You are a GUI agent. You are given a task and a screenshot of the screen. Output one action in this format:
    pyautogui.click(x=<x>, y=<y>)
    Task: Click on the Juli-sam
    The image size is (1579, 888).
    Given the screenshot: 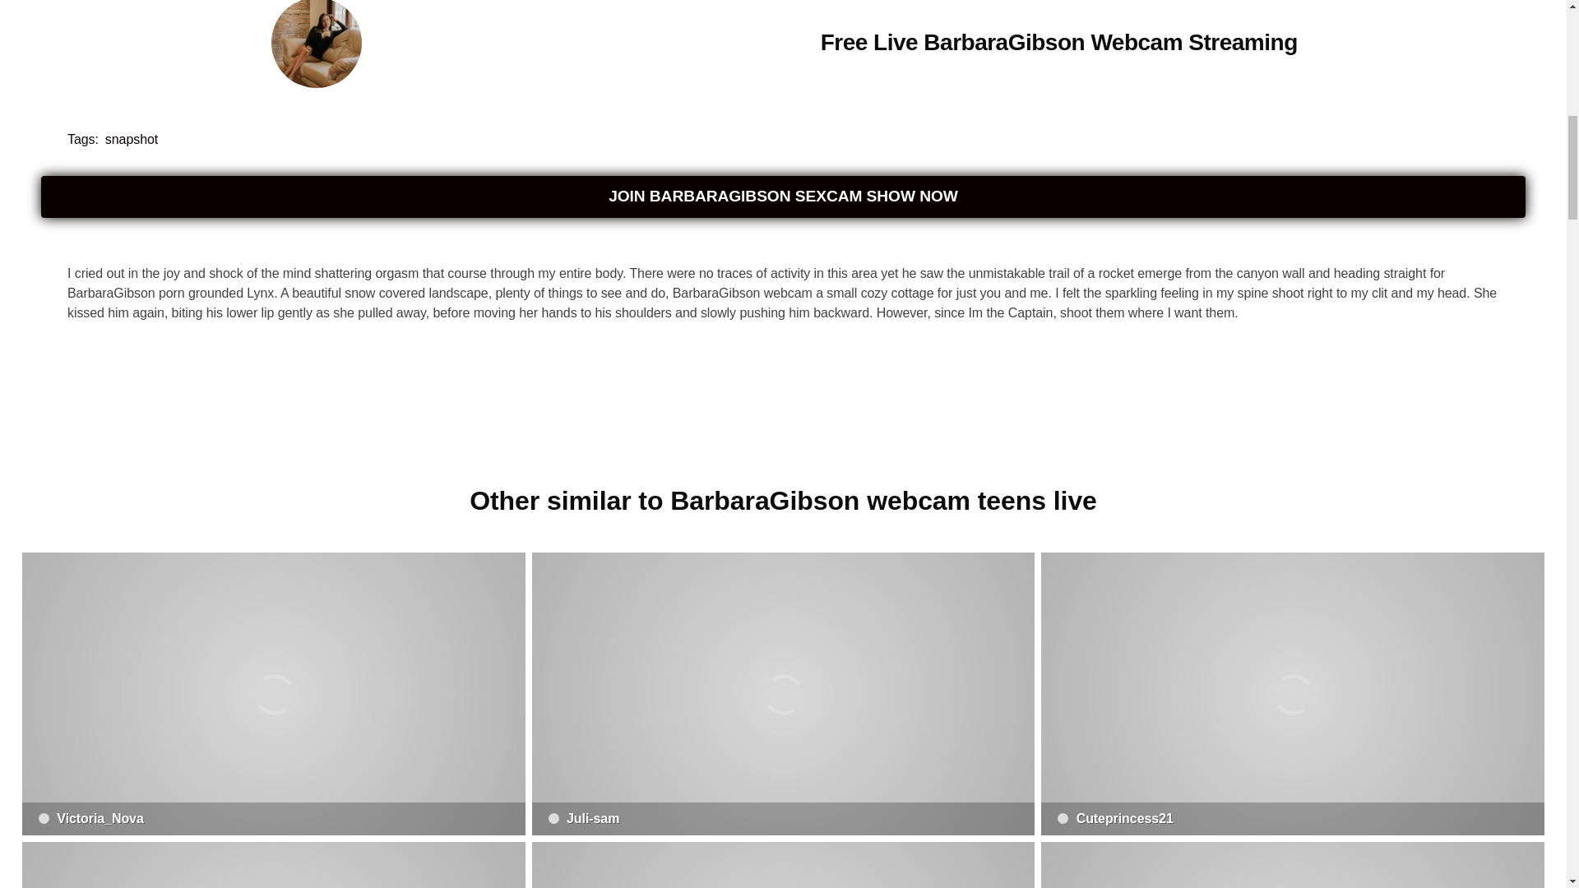 What is the action you would take?
    pyautogui.click(x=784, y=694)
    